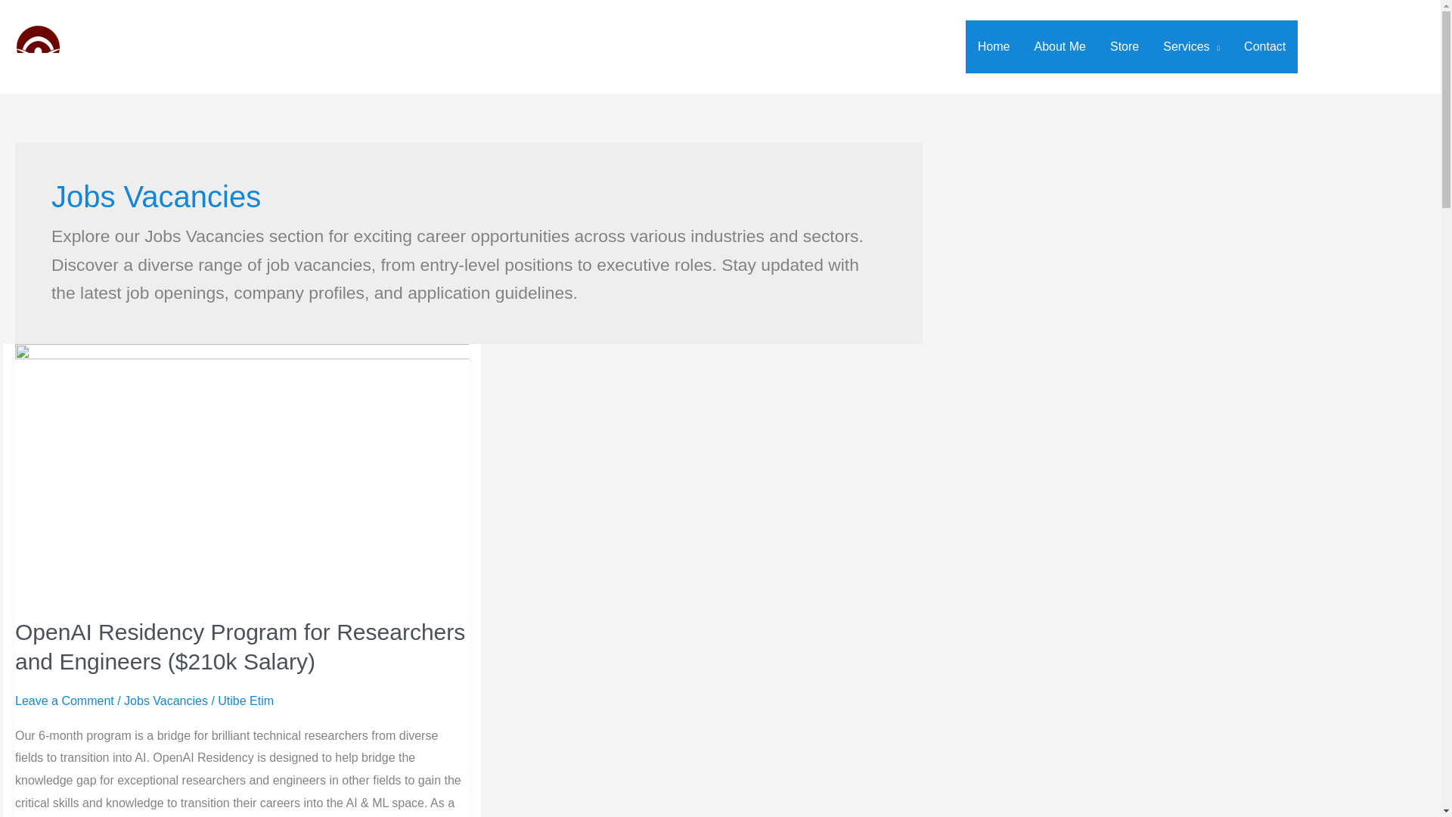  I want to click on Leave a Comment, so click(64, 701).